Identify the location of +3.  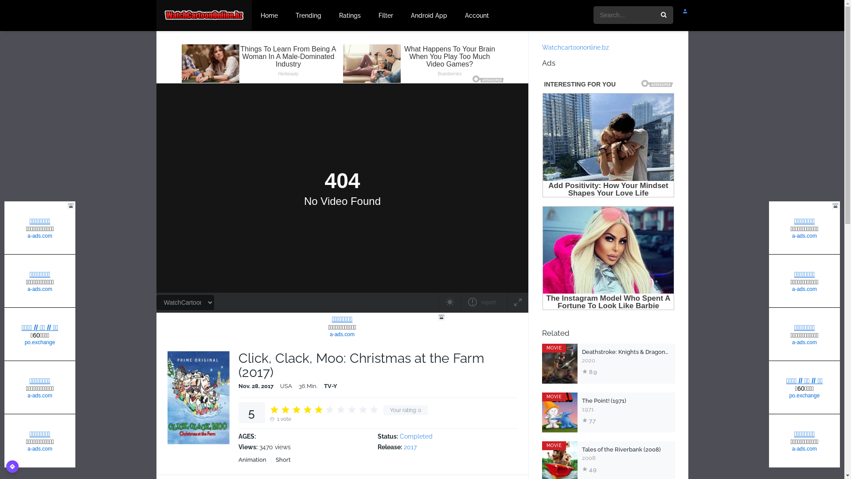
(297, 409).